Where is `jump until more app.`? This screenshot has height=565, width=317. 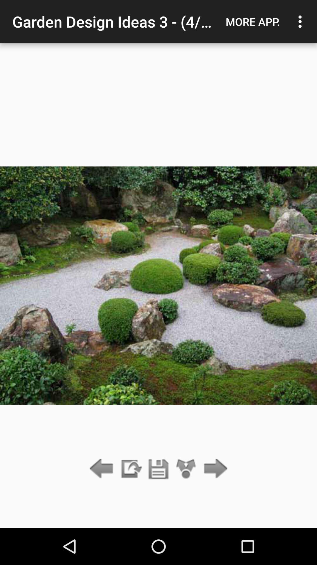
jump until more app. is located at coordinates (253, 21).